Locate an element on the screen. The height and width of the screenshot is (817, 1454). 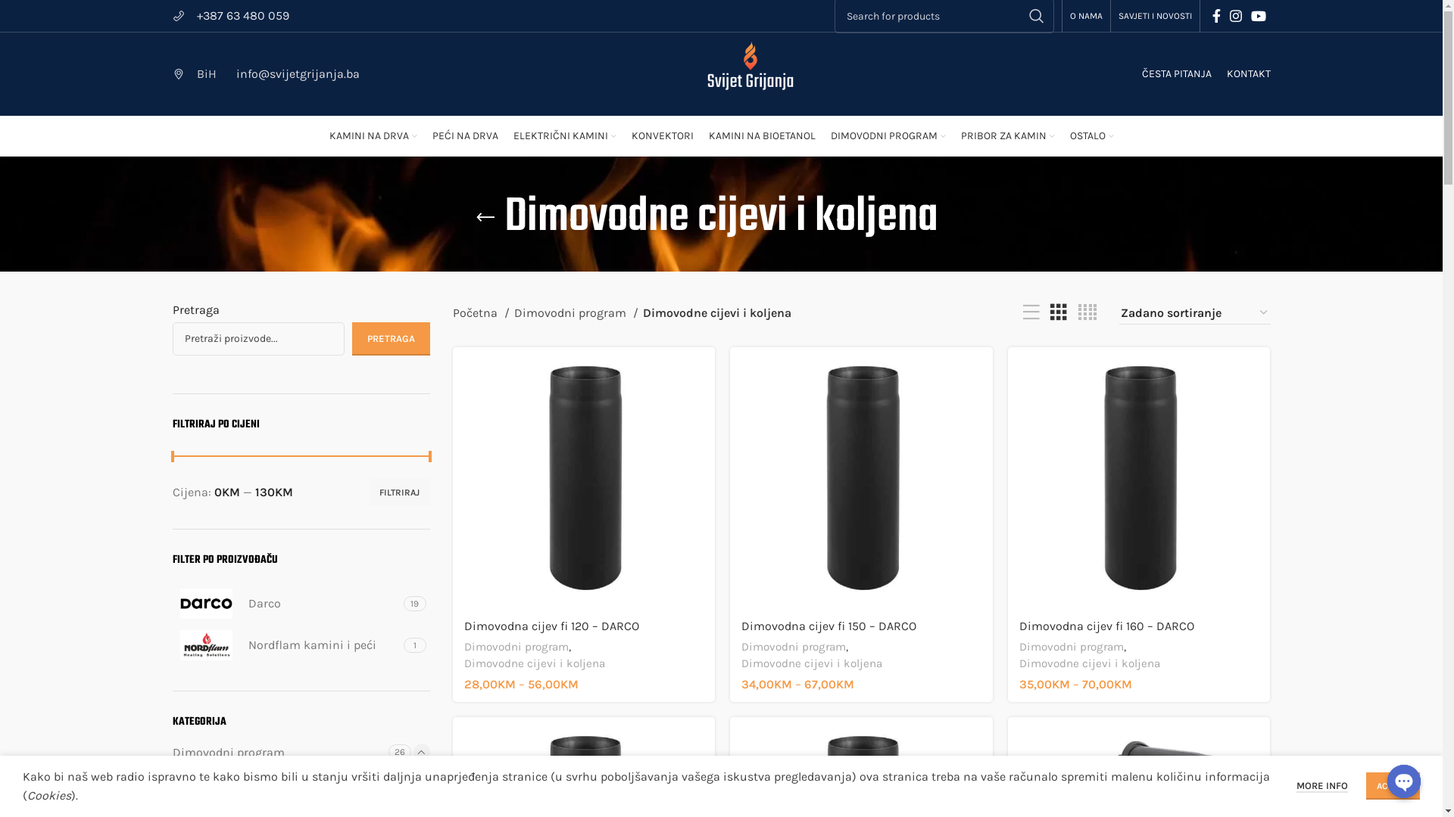
+387 63 480 059 is located at coordinates (231, 16).